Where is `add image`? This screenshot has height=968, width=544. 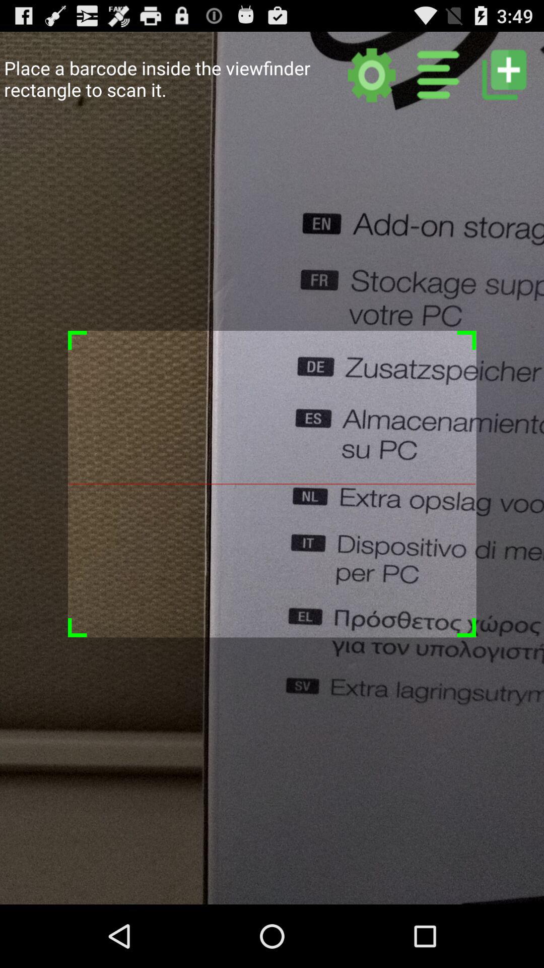 add image is located at coordinates (504, 75).